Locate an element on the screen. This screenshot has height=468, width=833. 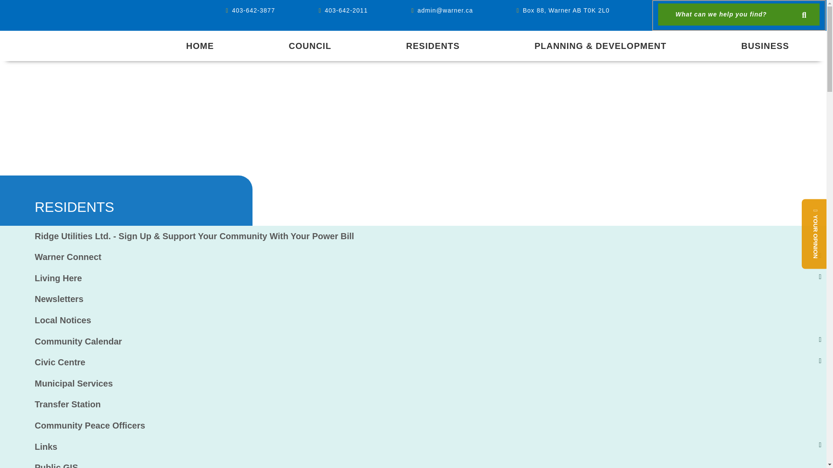
Go to home is located at coordinates (200, 46).